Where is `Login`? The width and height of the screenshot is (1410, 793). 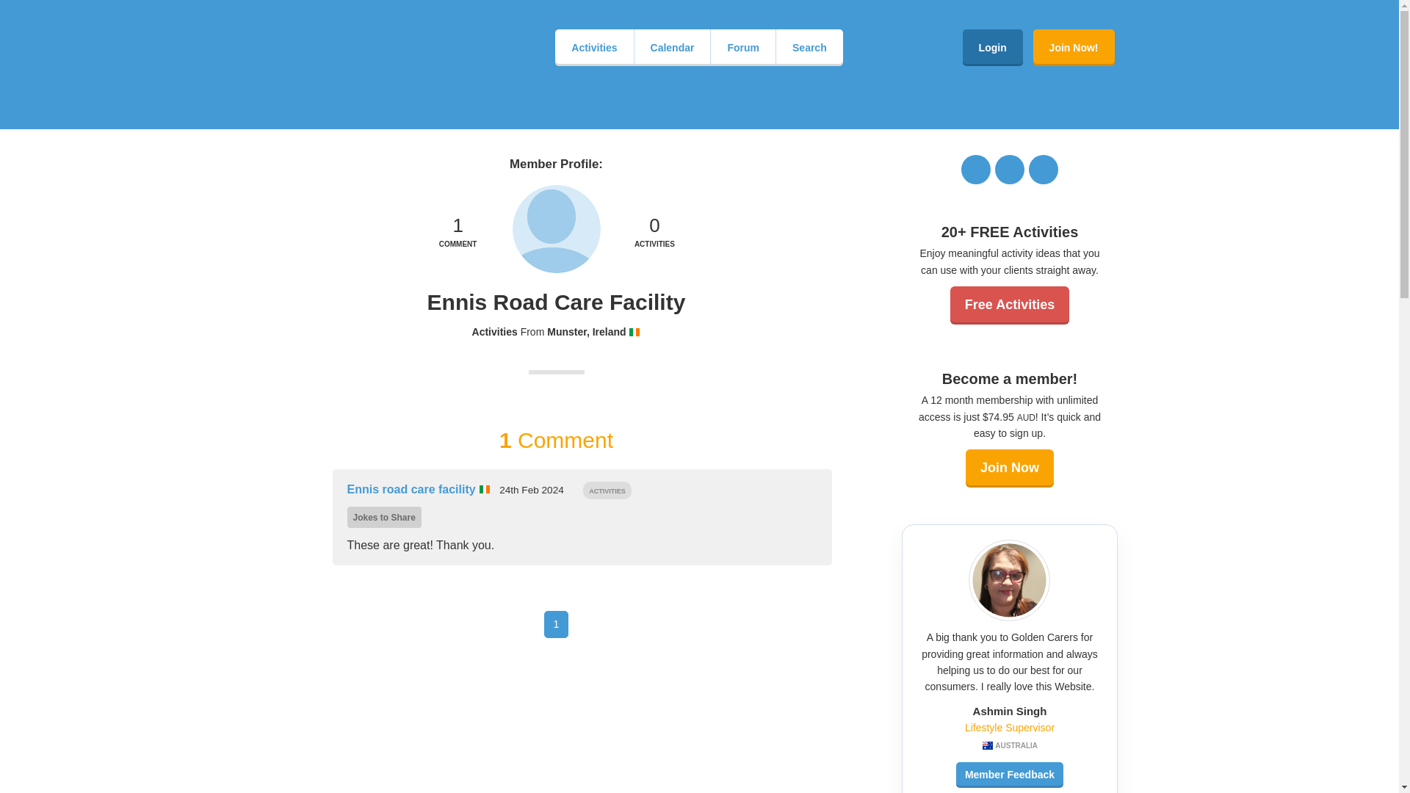 Login is located at coordinates (993, 47).